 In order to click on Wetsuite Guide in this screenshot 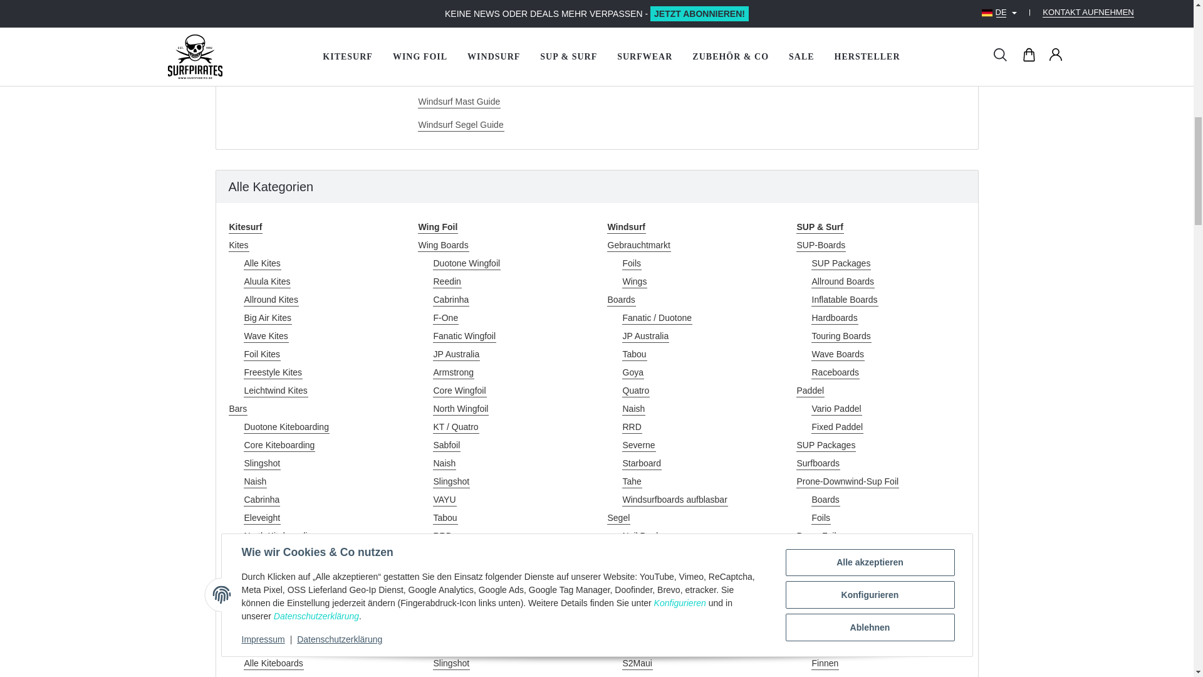, I will do `click(502, 55)`.